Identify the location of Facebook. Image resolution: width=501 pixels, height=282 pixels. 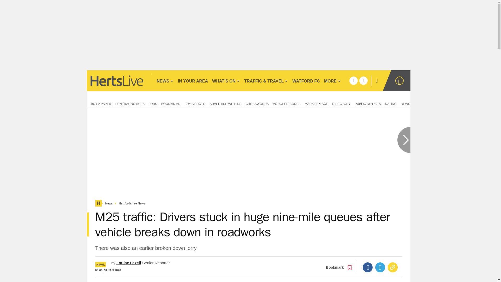
(368, 267).